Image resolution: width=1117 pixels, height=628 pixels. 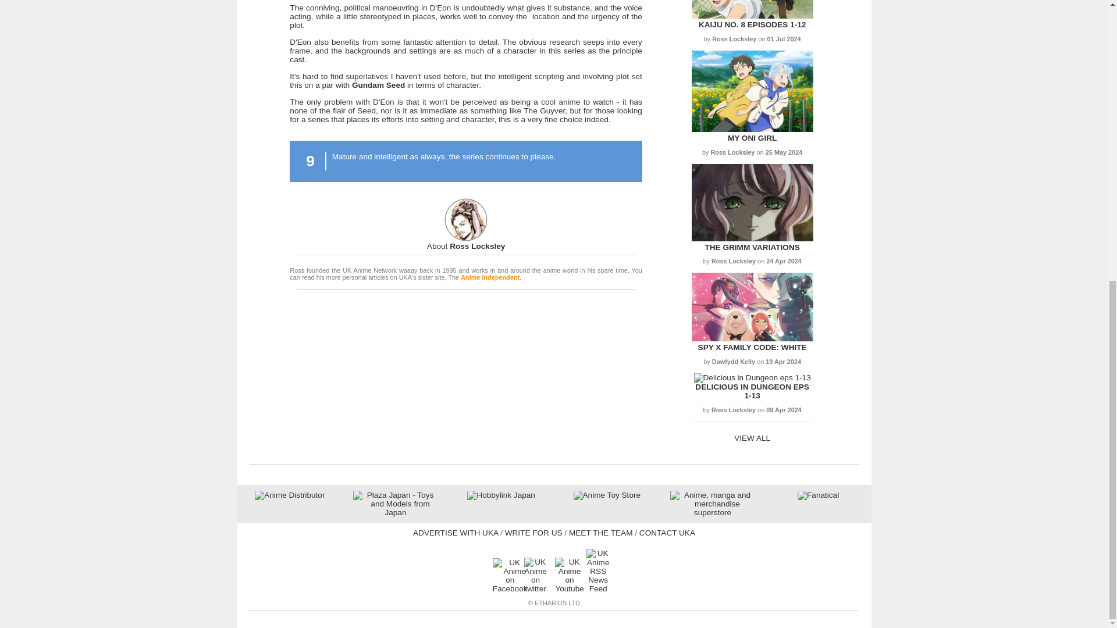 I want to click on My Oni Girl, so click(x=752, y=129).